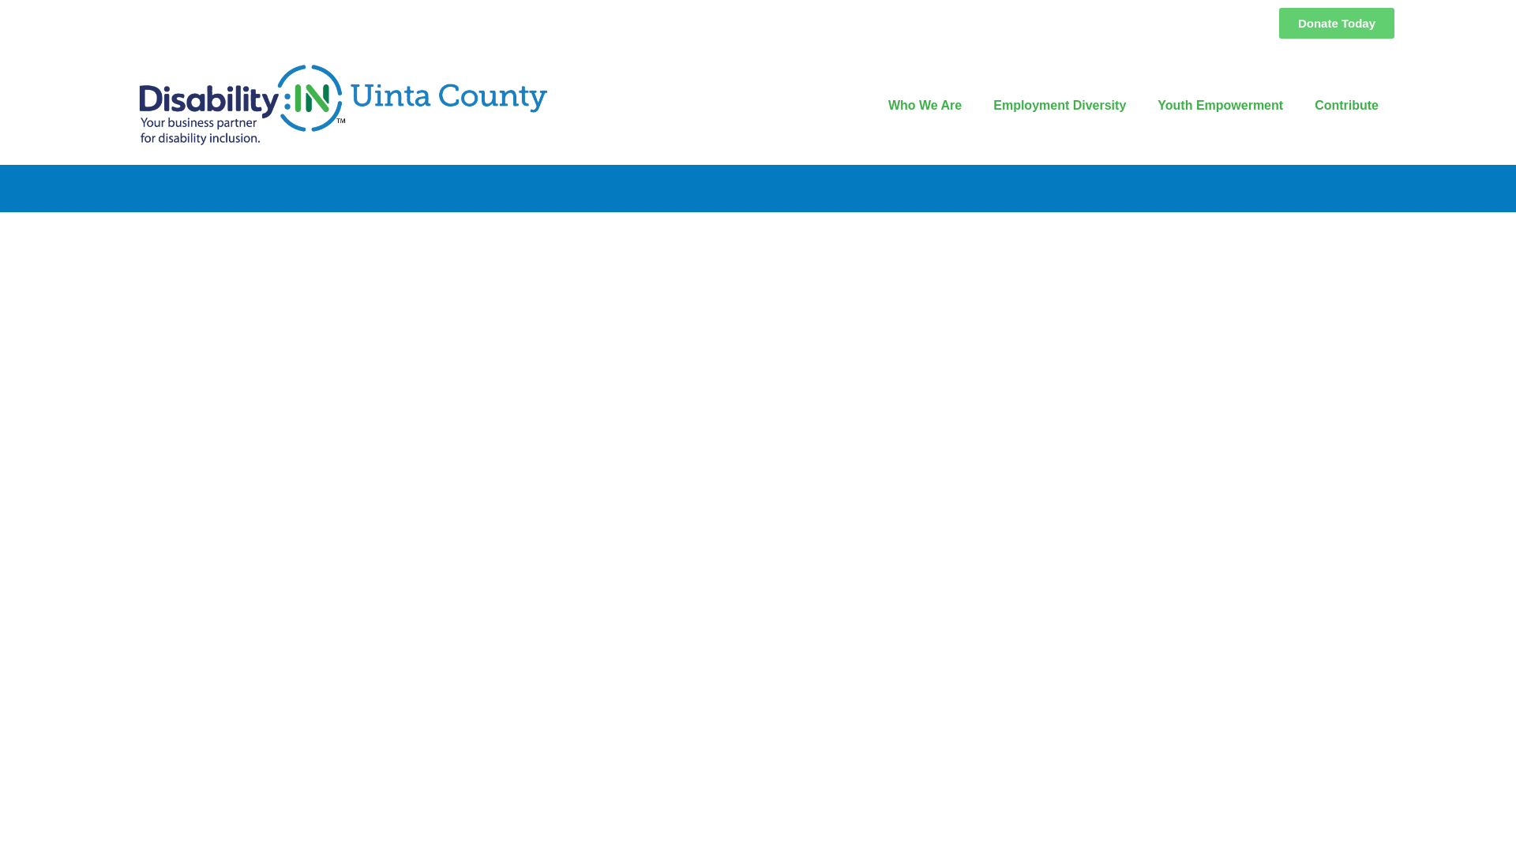 The image size is (1516, 852). I want to click on Contribute, so click(1347, 106).